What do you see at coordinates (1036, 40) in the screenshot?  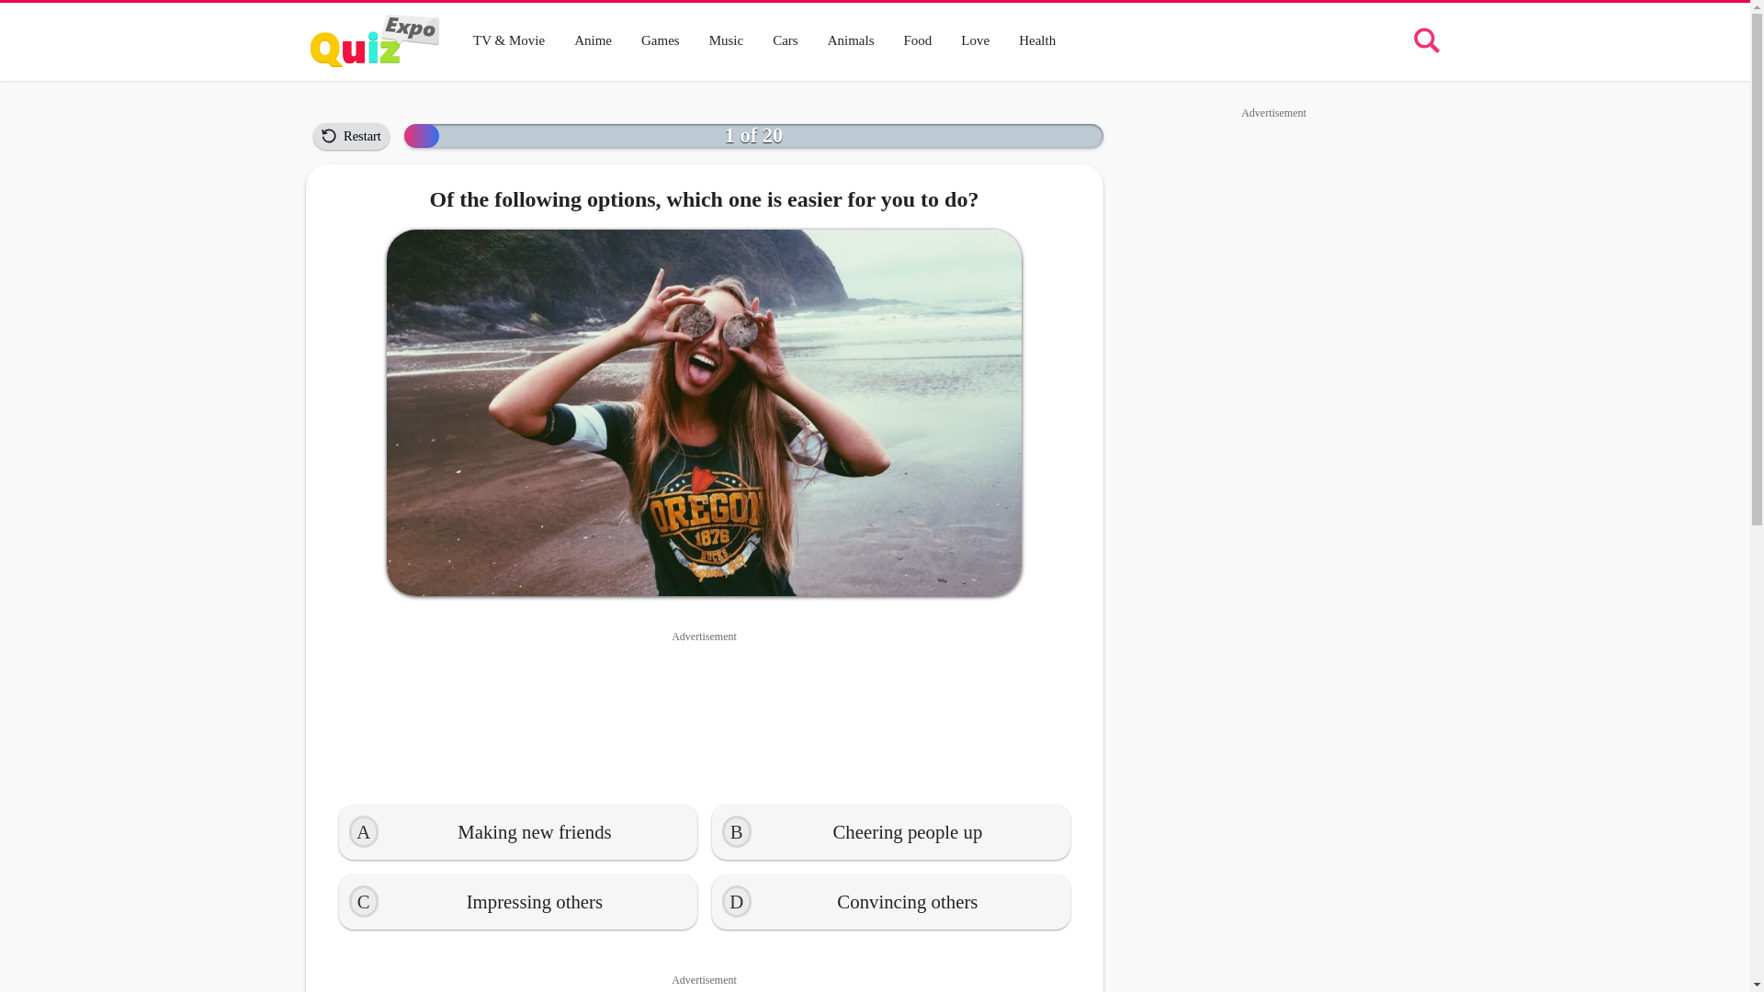 I see `Health` at bounding box center [1036, 40].